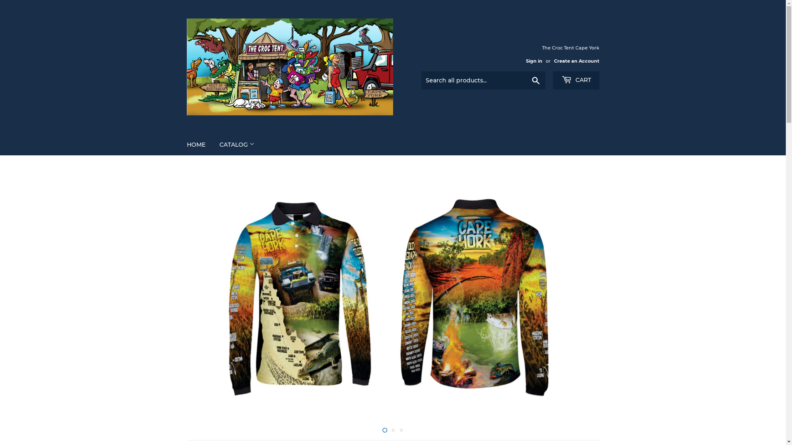 The image size is (792, 445). I want to click on 1, so click(384, 430).